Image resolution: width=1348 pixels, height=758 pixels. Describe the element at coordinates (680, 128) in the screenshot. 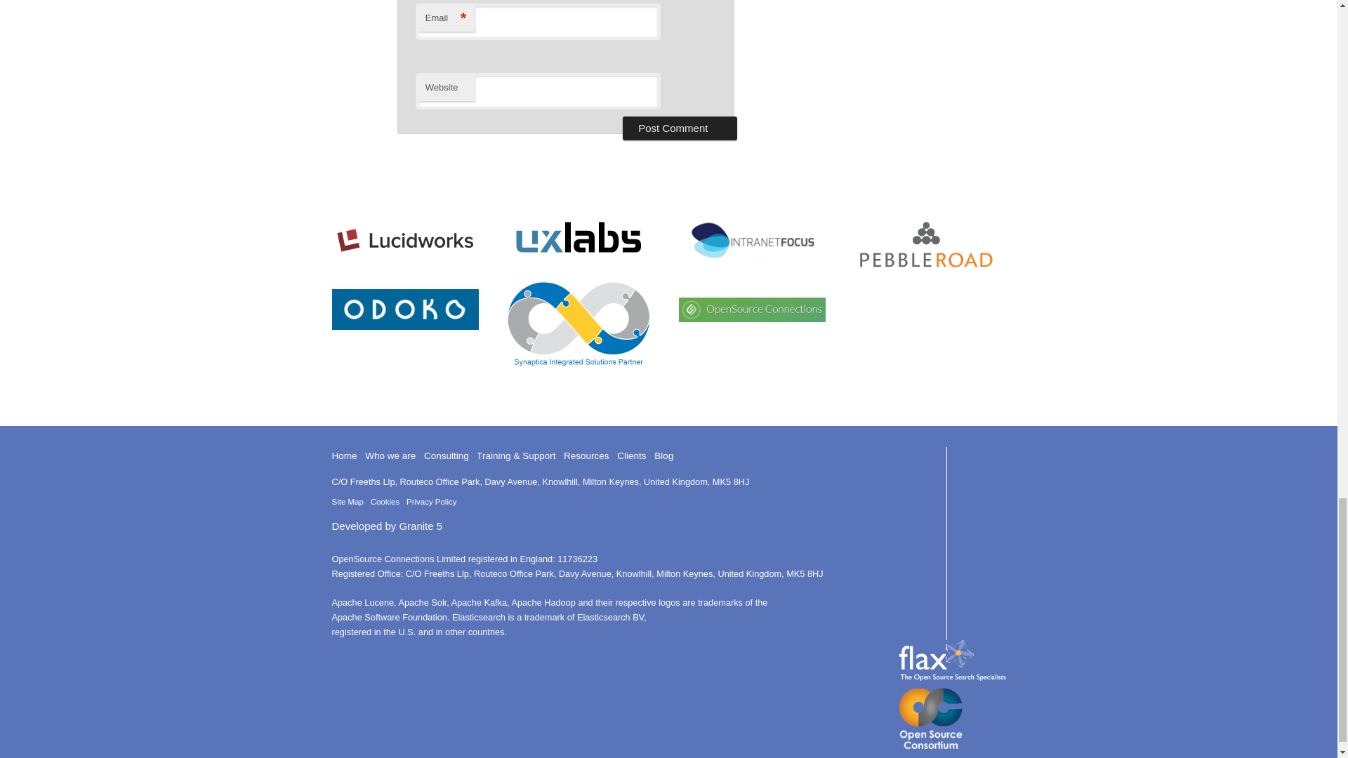

I see `Post Comment` at that location.